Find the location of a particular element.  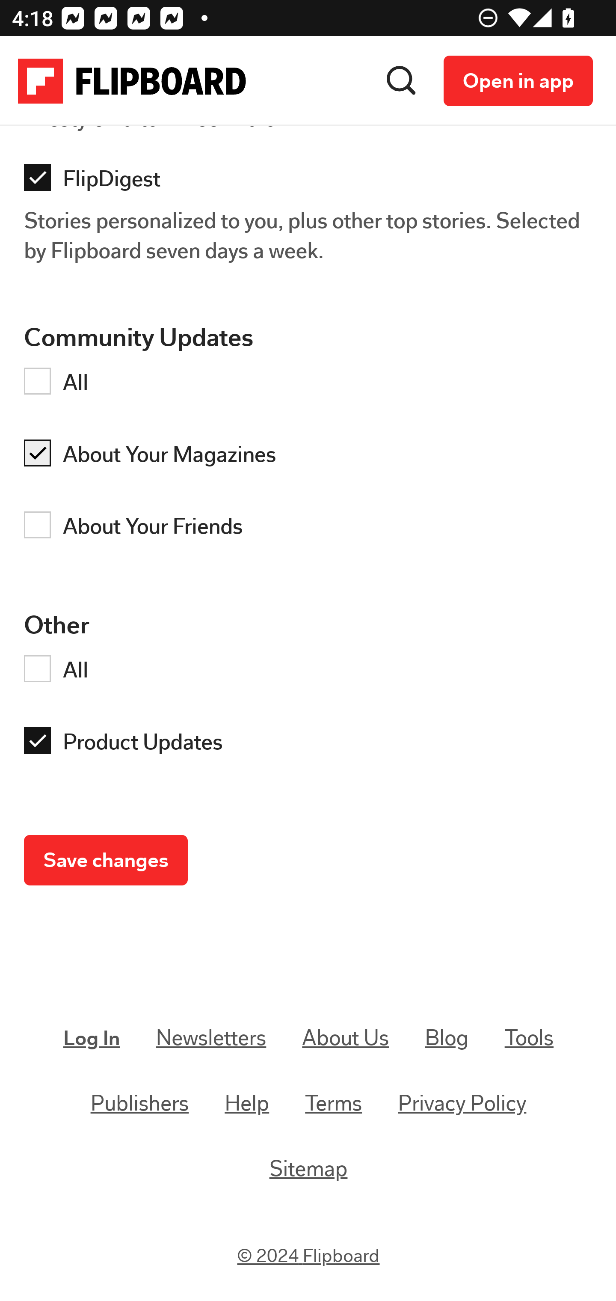

Save changes is located at coordinates (106, 862).